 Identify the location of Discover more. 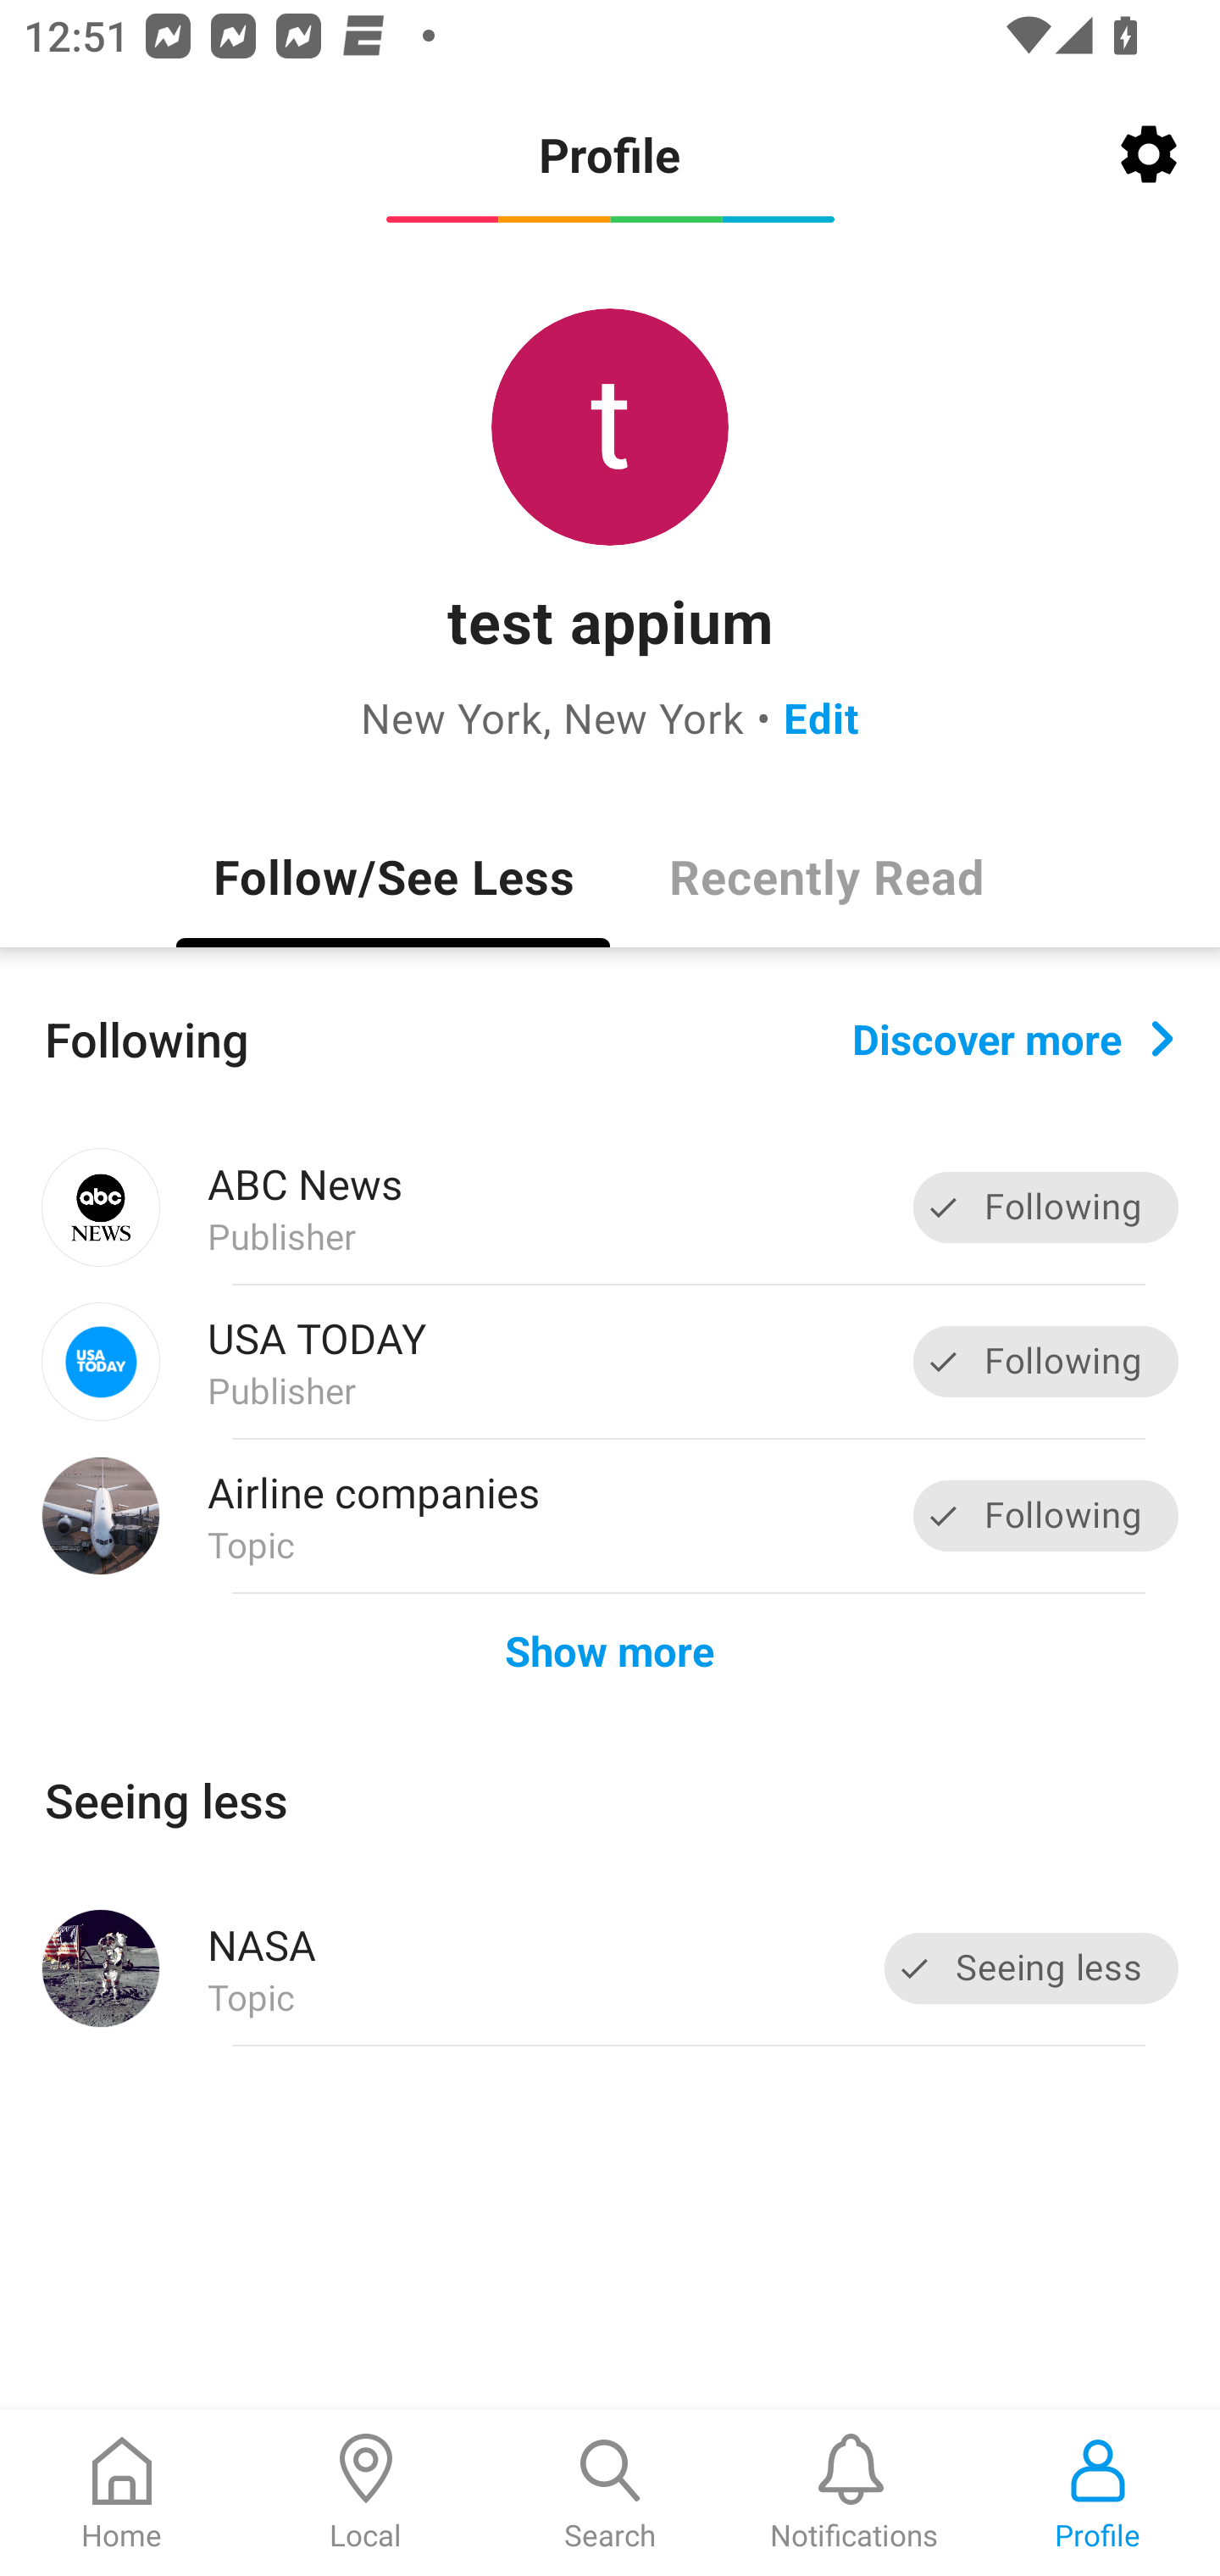
(1013, 1037).